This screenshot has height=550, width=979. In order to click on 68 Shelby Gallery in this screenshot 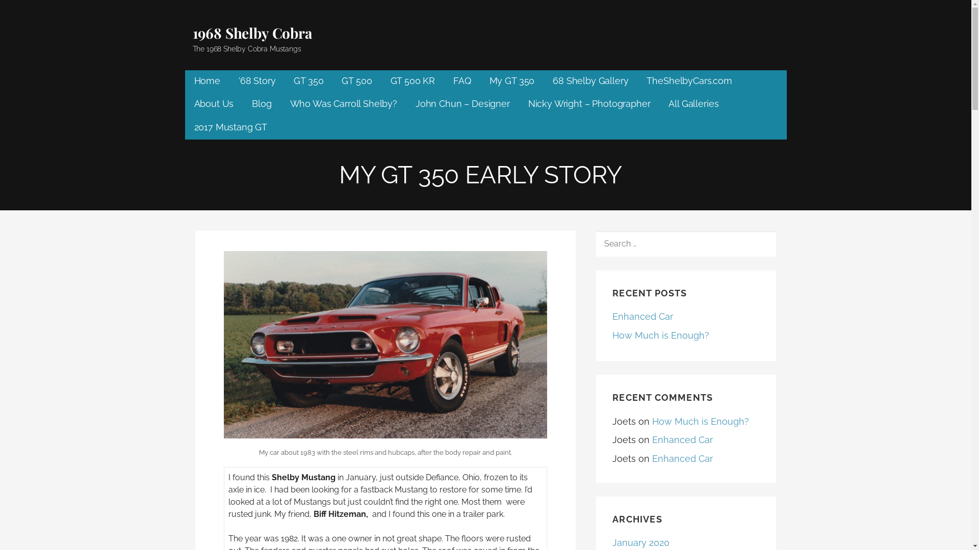, I will do `click(590, 81)`.